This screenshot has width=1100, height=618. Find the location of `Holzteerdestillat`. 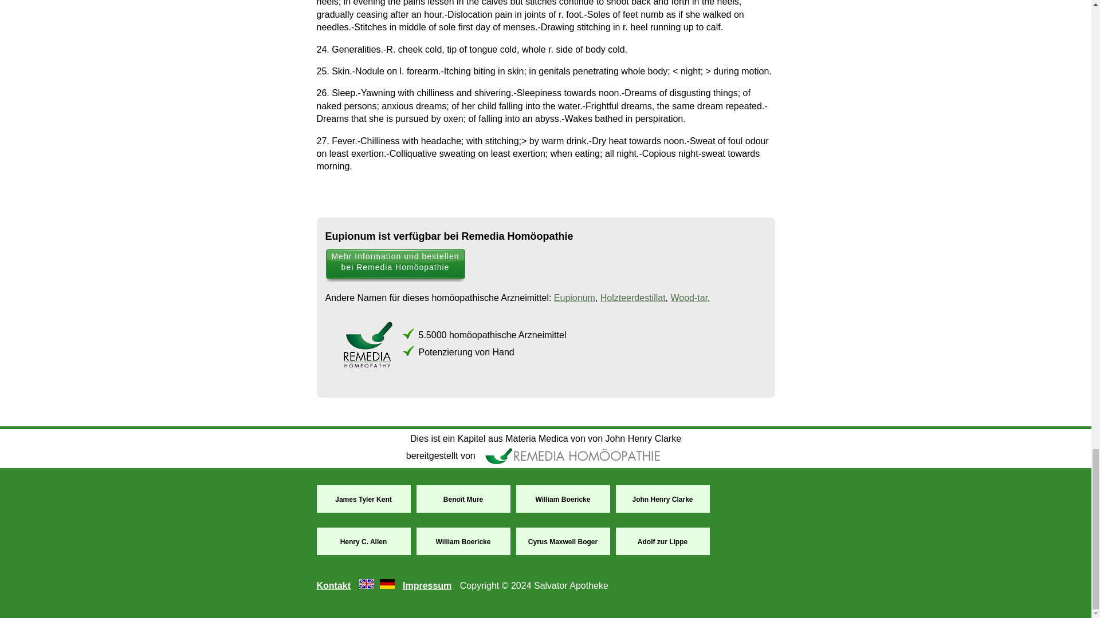

Holzteerdestillat is located at coordinates (632, 298).